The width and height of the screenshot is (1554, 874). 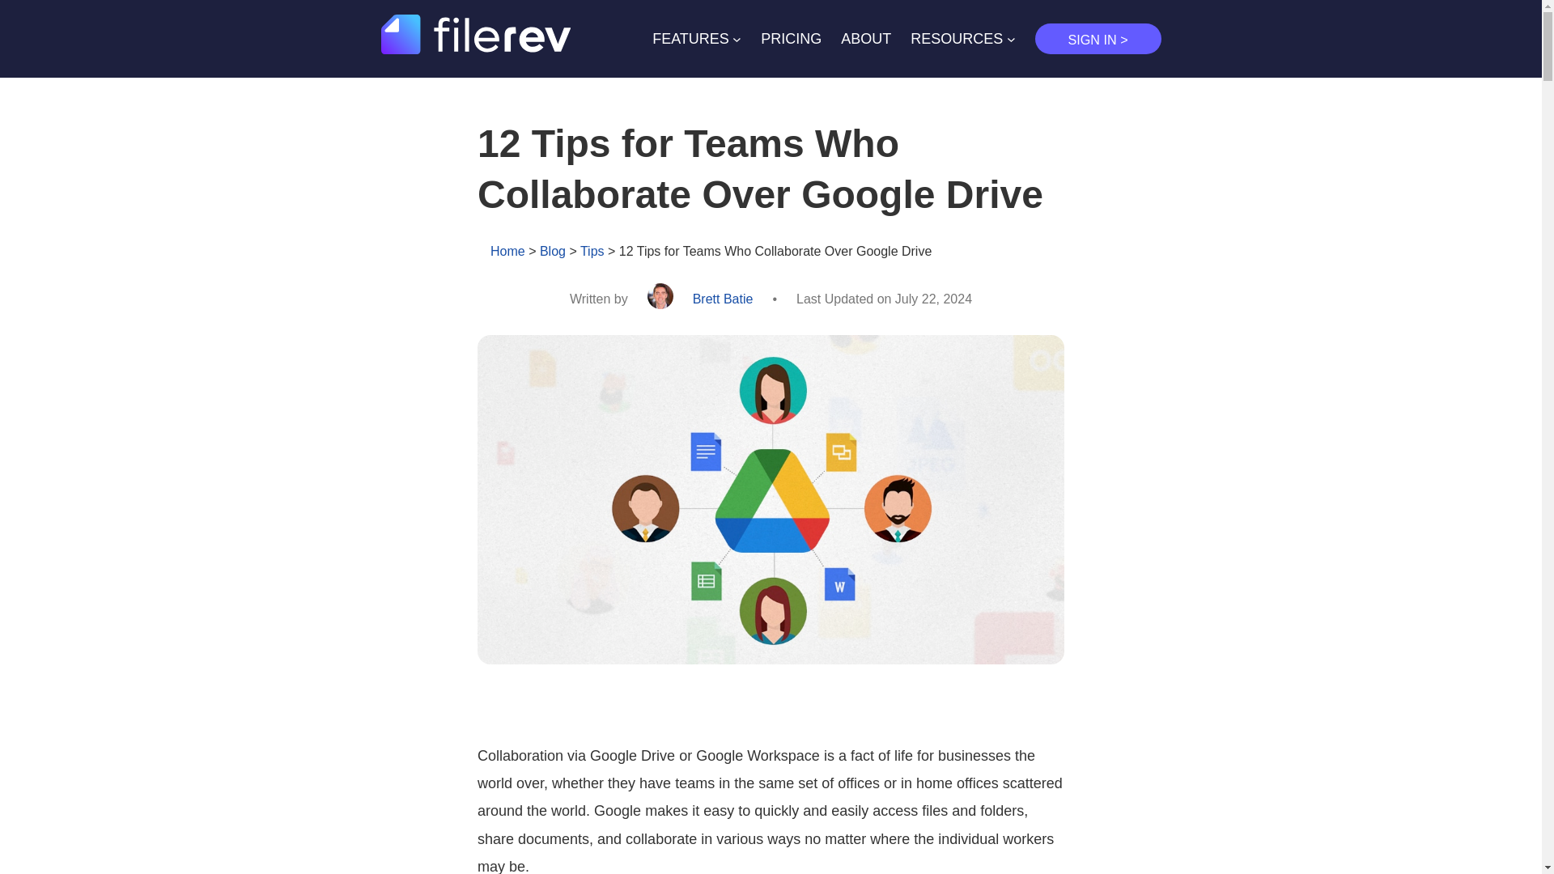 What do you see at coordinates (865, 39) in the screenshot?
I see `ABOUT` at bounding box center [865, 39].